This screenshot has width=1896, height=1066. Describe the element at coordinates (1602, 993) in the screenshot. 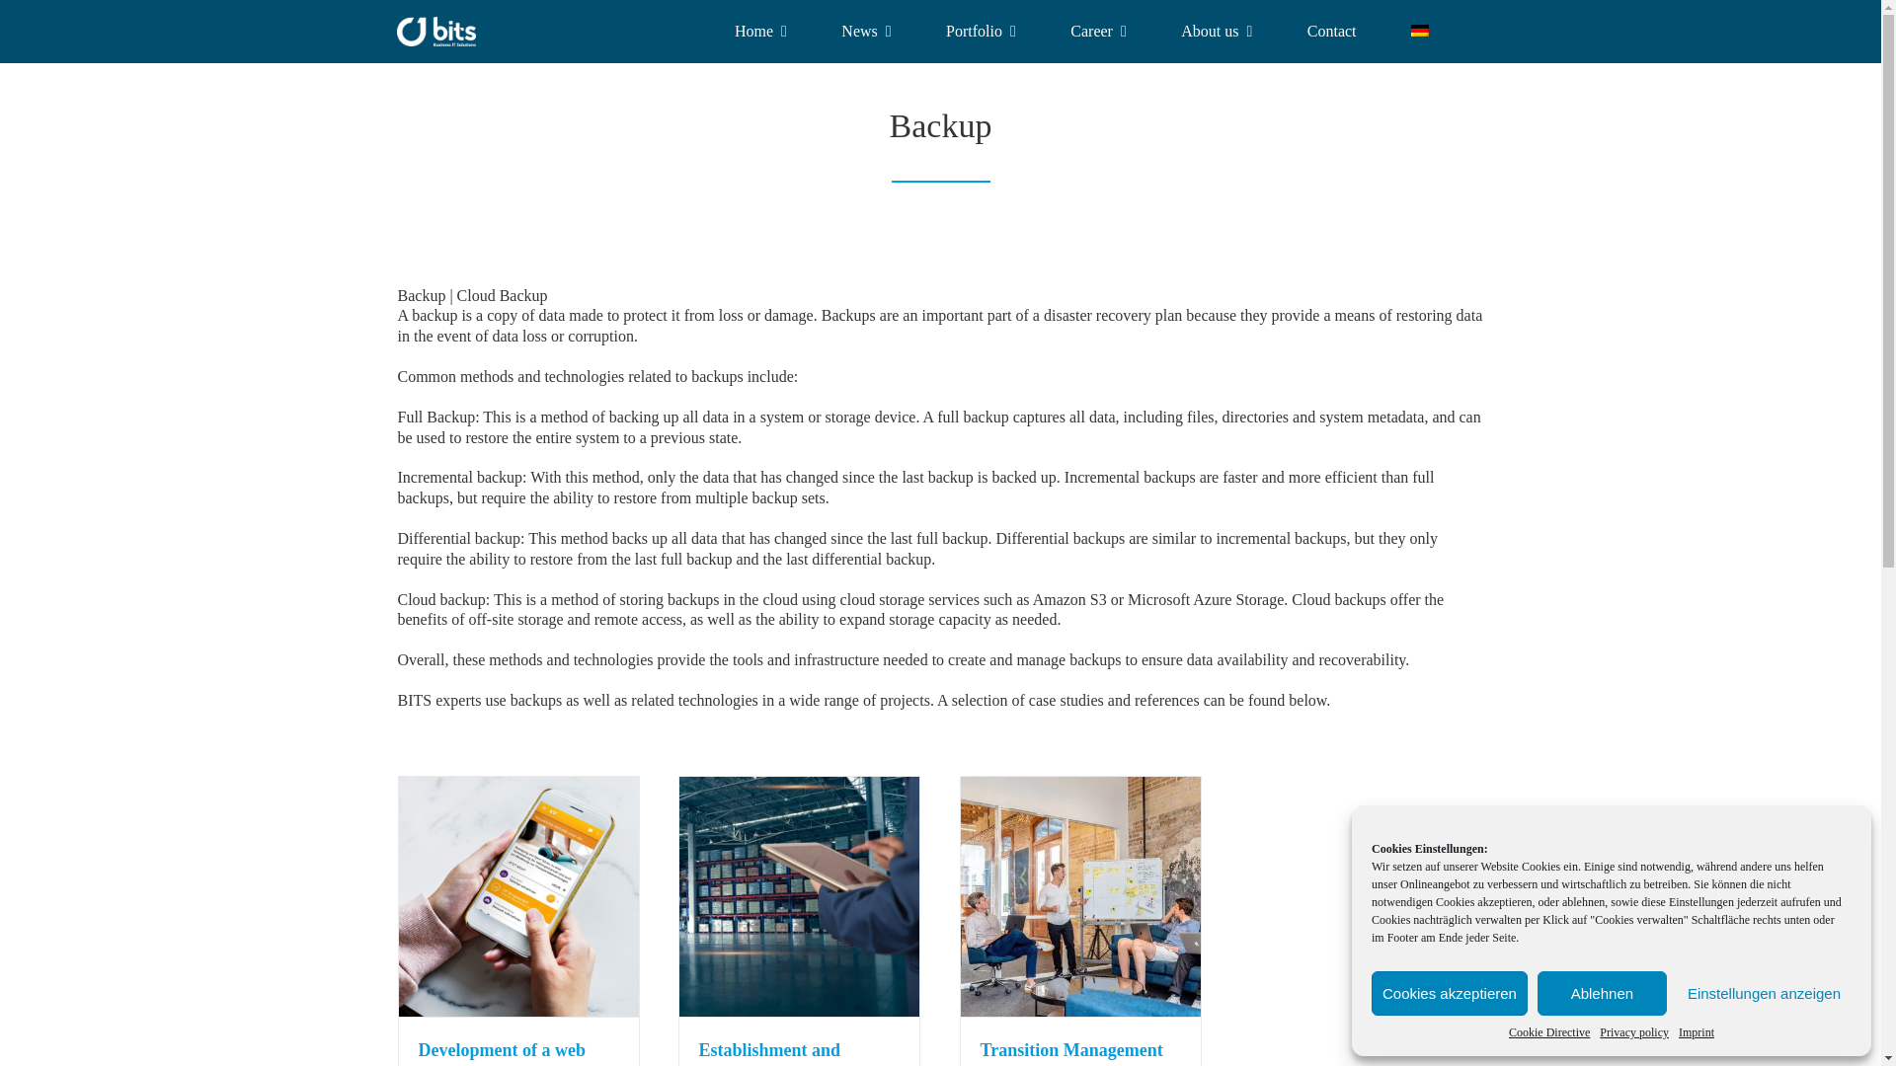

I see `Ablehnen` at that location.